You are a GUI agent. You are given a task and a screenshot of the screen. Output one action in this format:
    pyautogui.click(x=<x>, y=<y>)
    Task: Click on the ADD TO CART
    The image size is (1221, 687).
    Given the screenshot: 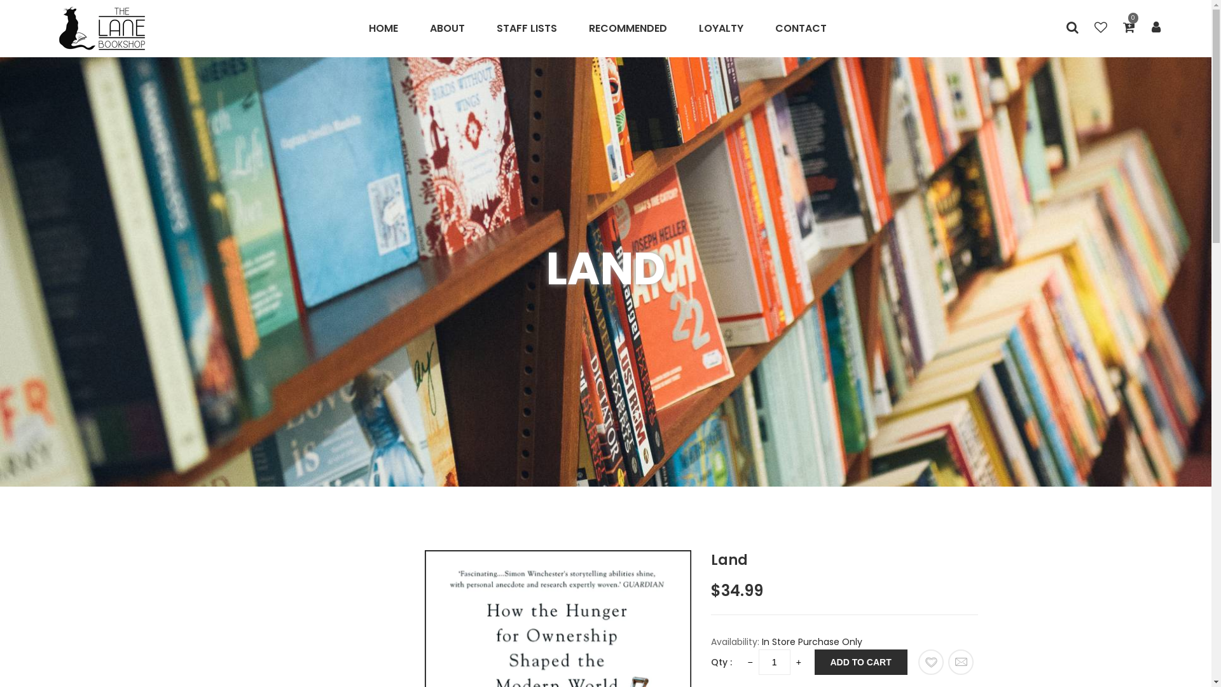 What is the action you would take?
    pyautogui.click(x=860, y=662)
    